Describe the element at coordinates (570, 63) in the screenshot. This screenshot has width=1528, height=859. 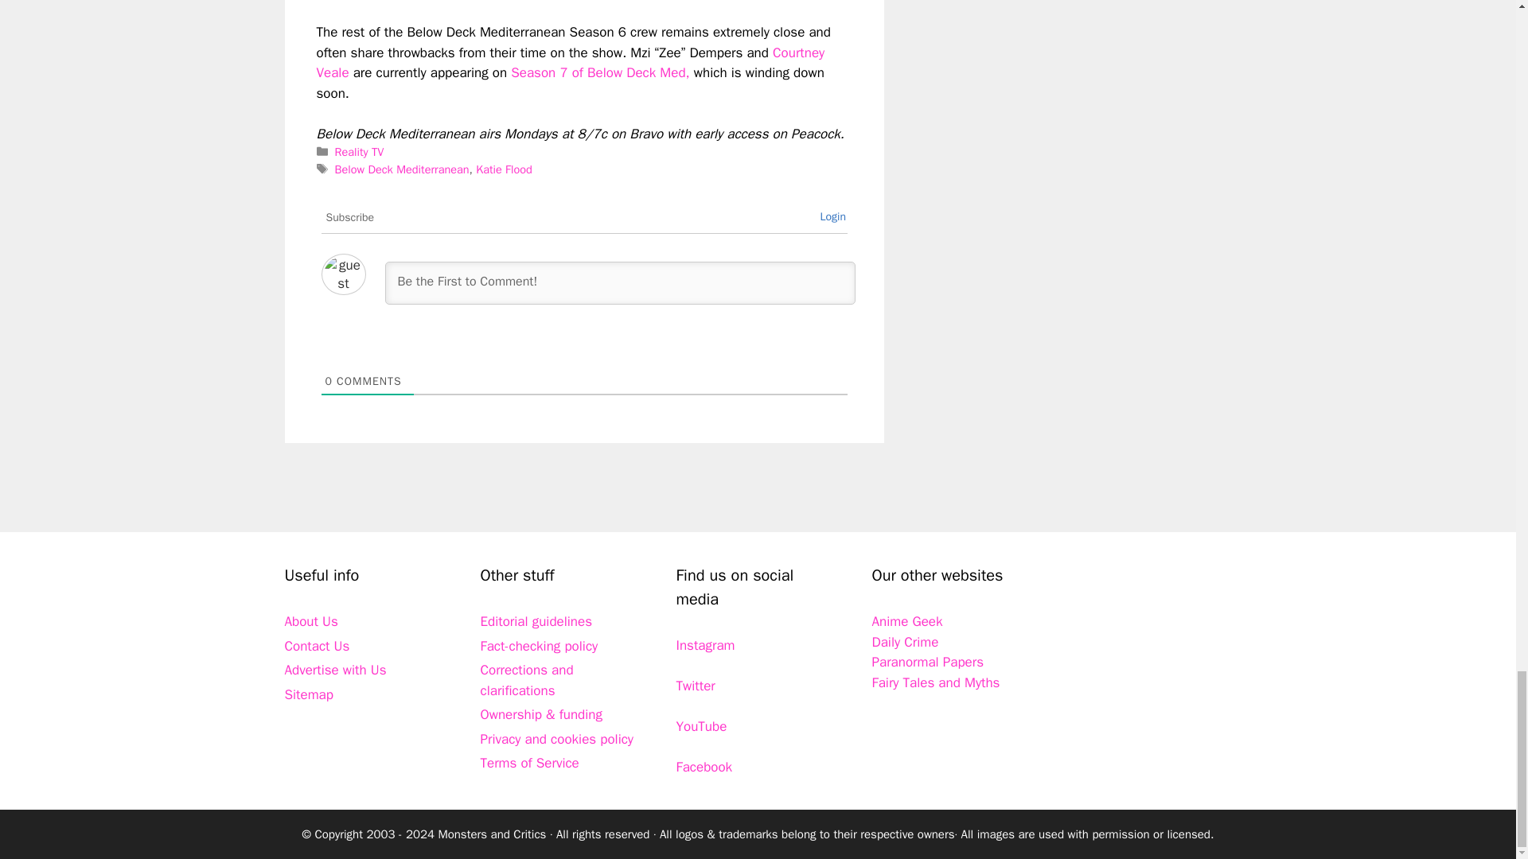
I see `Courtney Veale` at that location.